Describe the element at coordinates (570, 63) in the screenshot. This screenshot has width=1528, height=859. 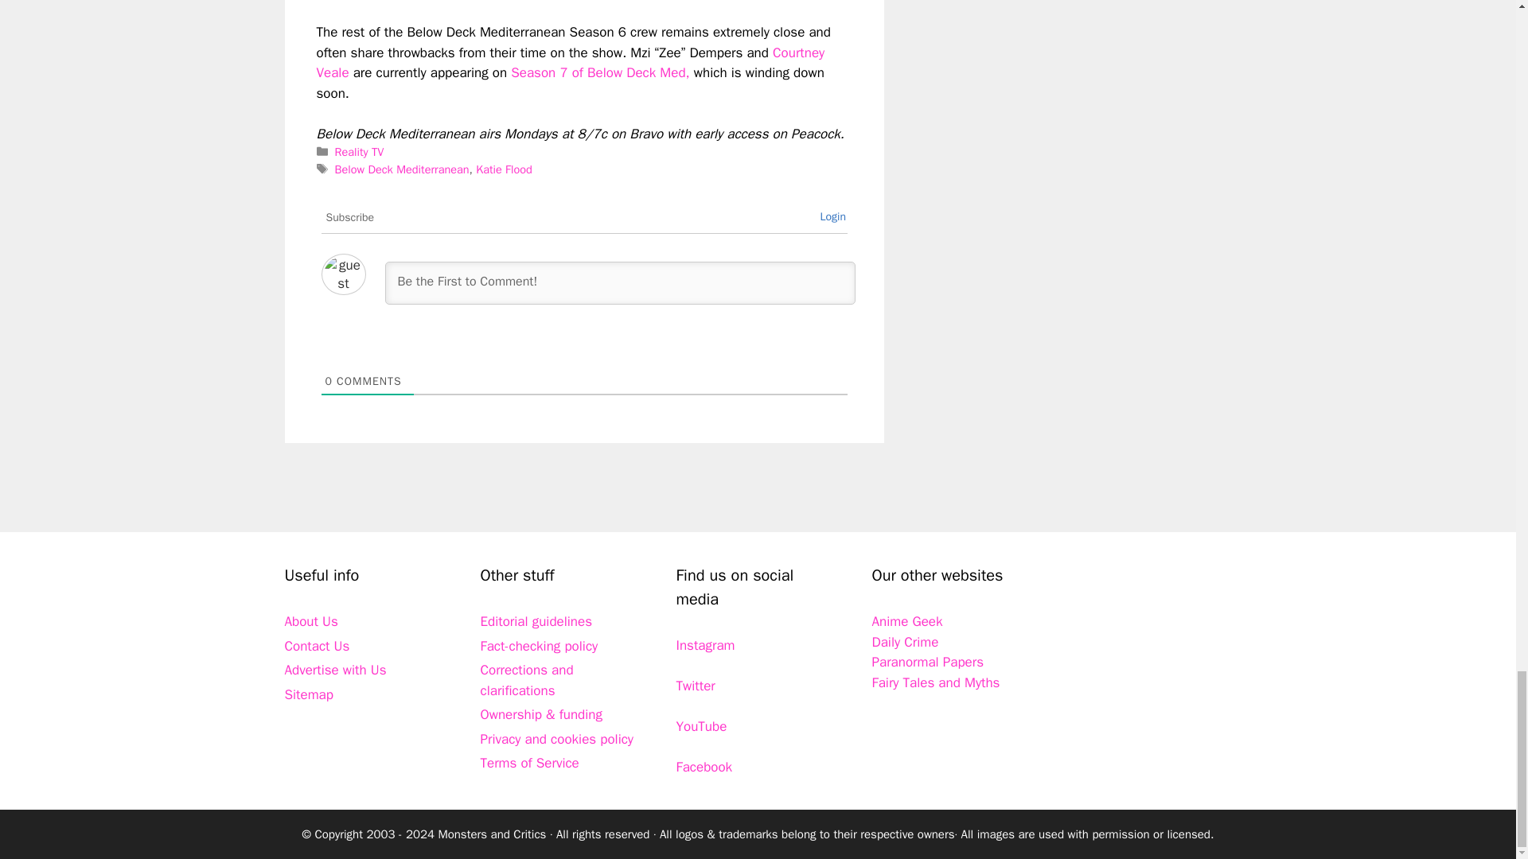
I see `Courtney Veale` at that location.